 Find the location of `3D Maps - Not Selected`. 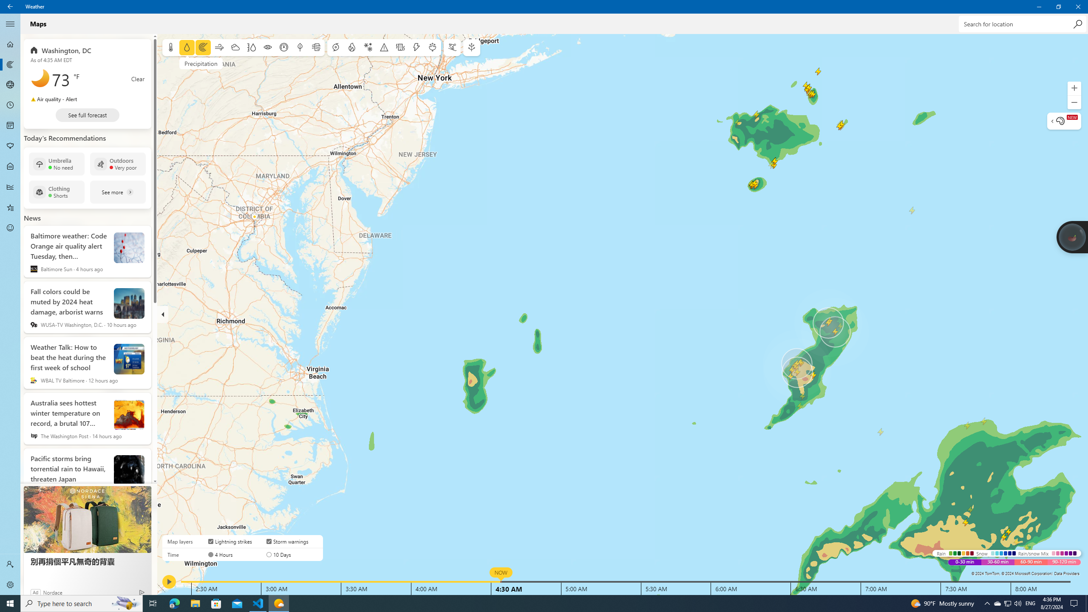

3D Maps - Not Selected is located at coordinates (10, 85).